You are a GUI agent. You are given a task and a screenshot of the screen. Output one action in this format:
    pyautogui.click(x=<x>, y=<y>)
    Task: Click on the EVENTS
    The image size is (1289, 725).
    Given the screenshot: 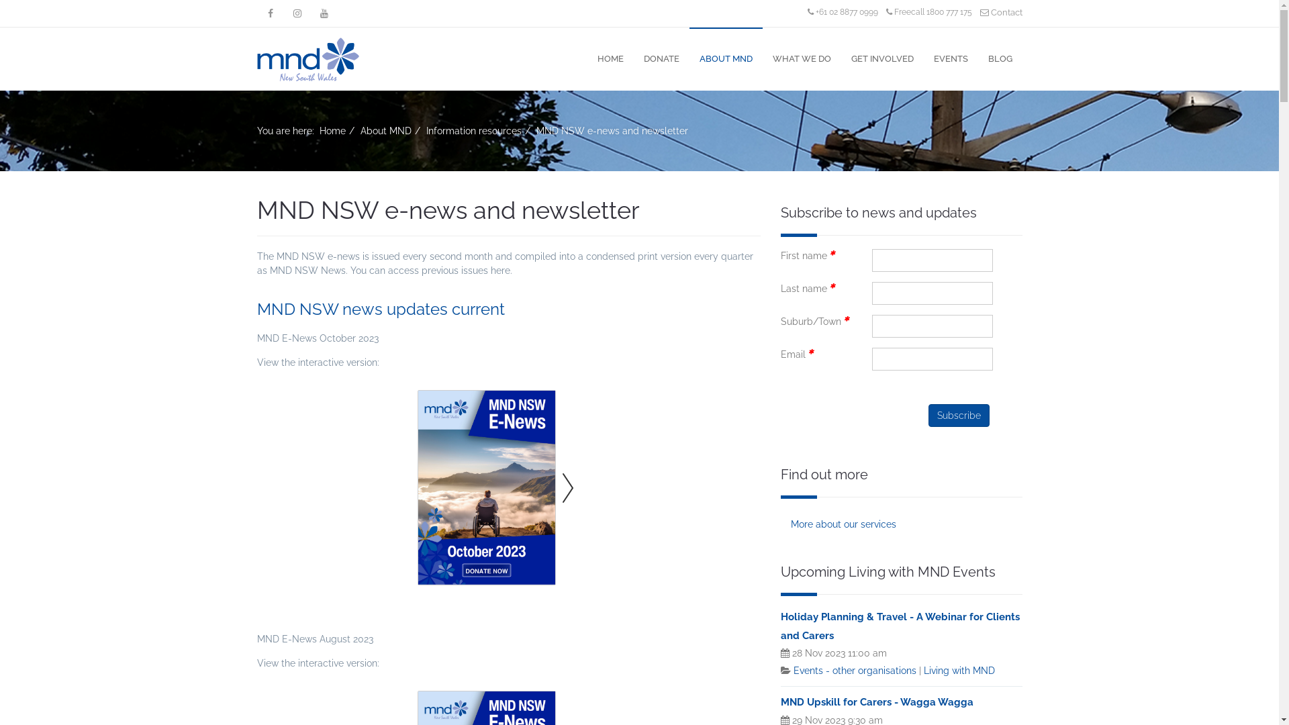 What is the action you would take?
    pyautogui.click(x=951, y=55)
    